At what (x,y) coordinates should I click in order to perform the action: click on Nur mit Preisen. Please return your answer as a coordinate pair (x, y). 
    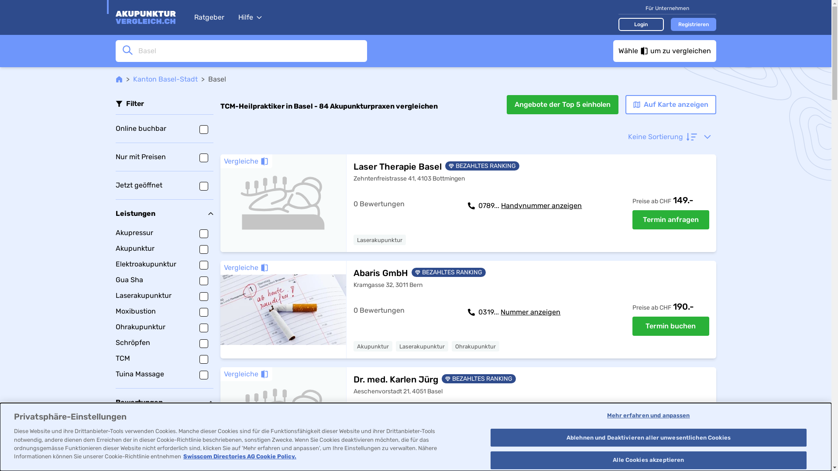
    Looking at the image, I should click on (164, 157).